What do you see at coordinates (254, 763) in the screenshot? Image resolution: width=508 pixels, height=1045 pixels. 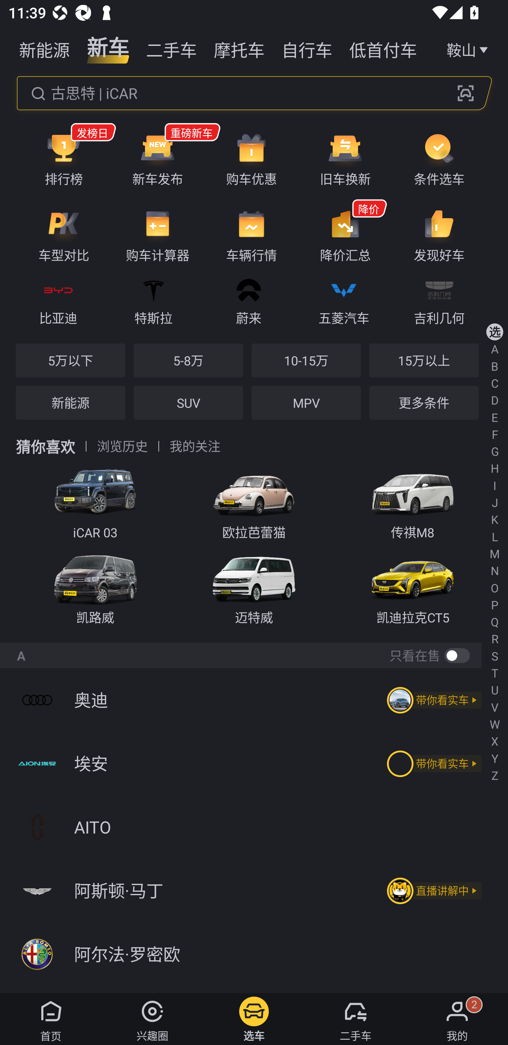 I see `埃安 带你看实车 ` at bounding box center [254, 763].